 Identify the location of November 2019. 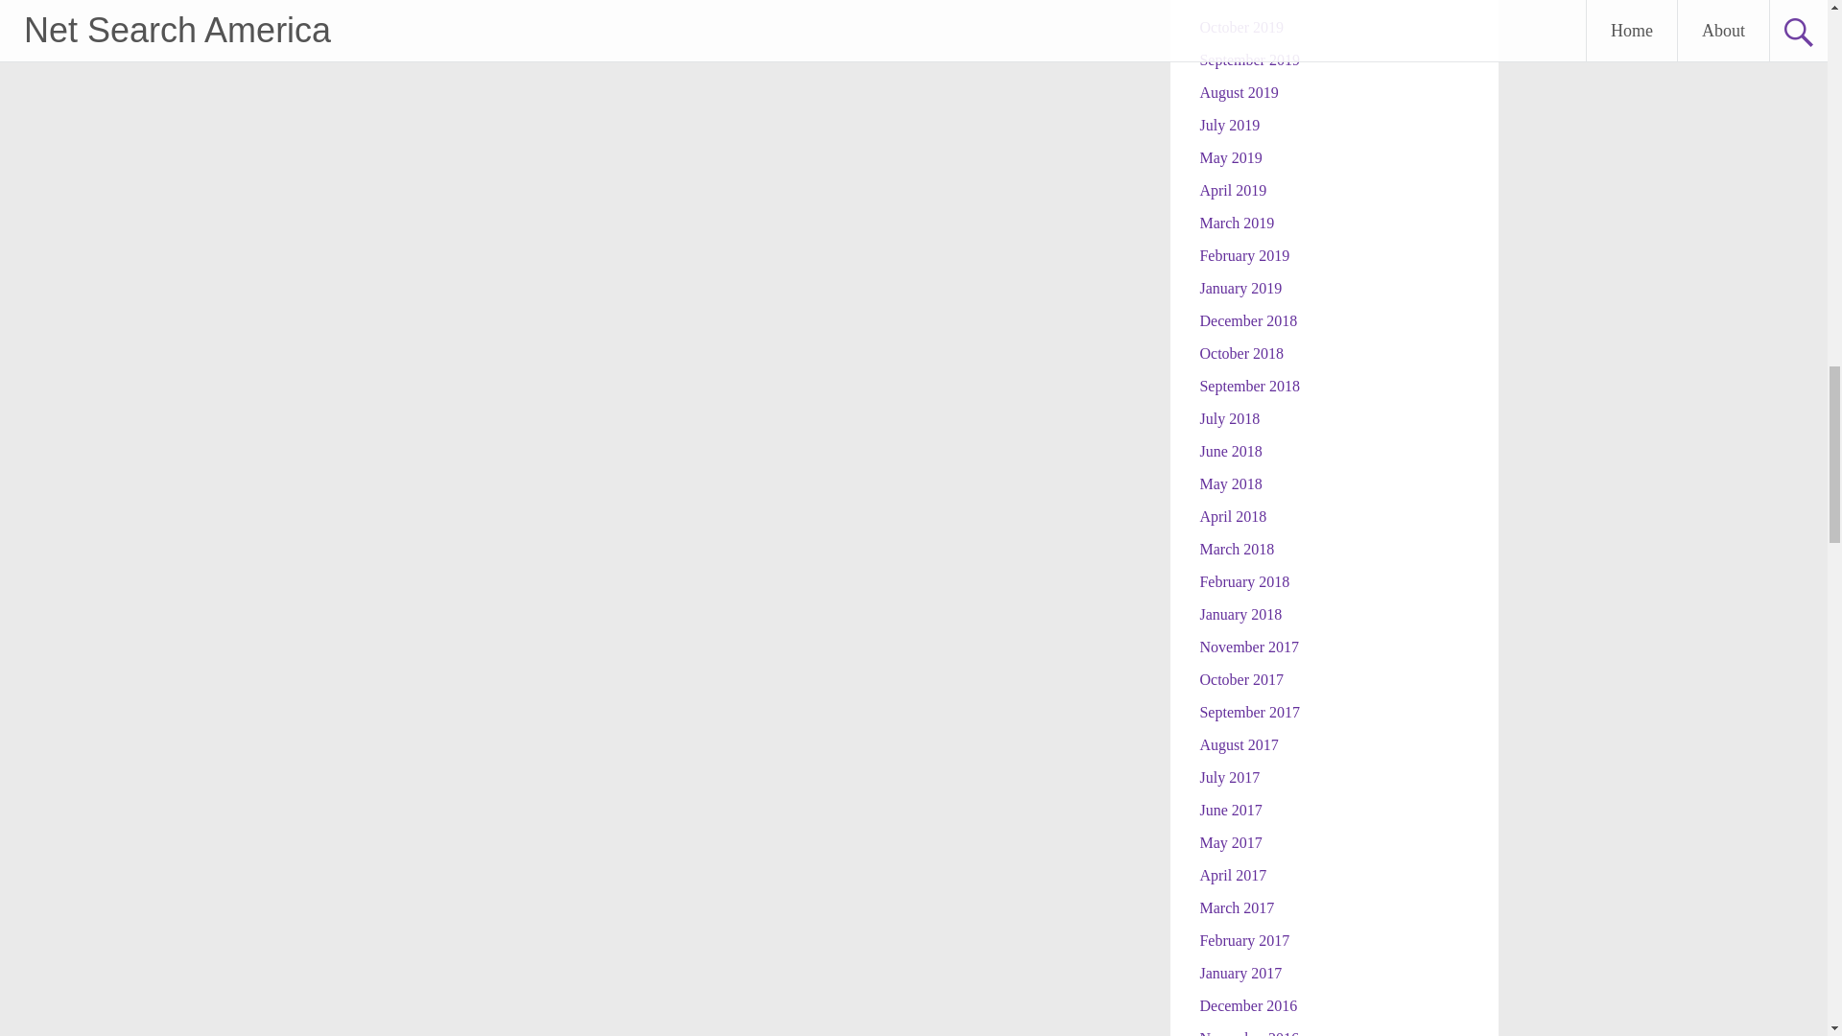
(1248, 2).